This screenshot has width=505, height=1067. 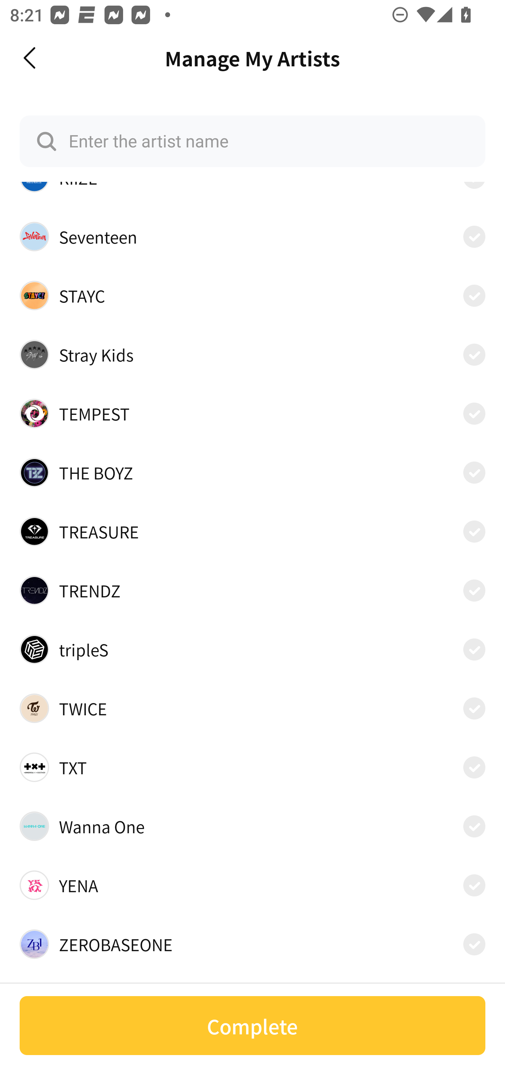 What do you see at coordinates (252, 649) in the screenshot?
I see `tripleS` at bounding box center [252, 649].